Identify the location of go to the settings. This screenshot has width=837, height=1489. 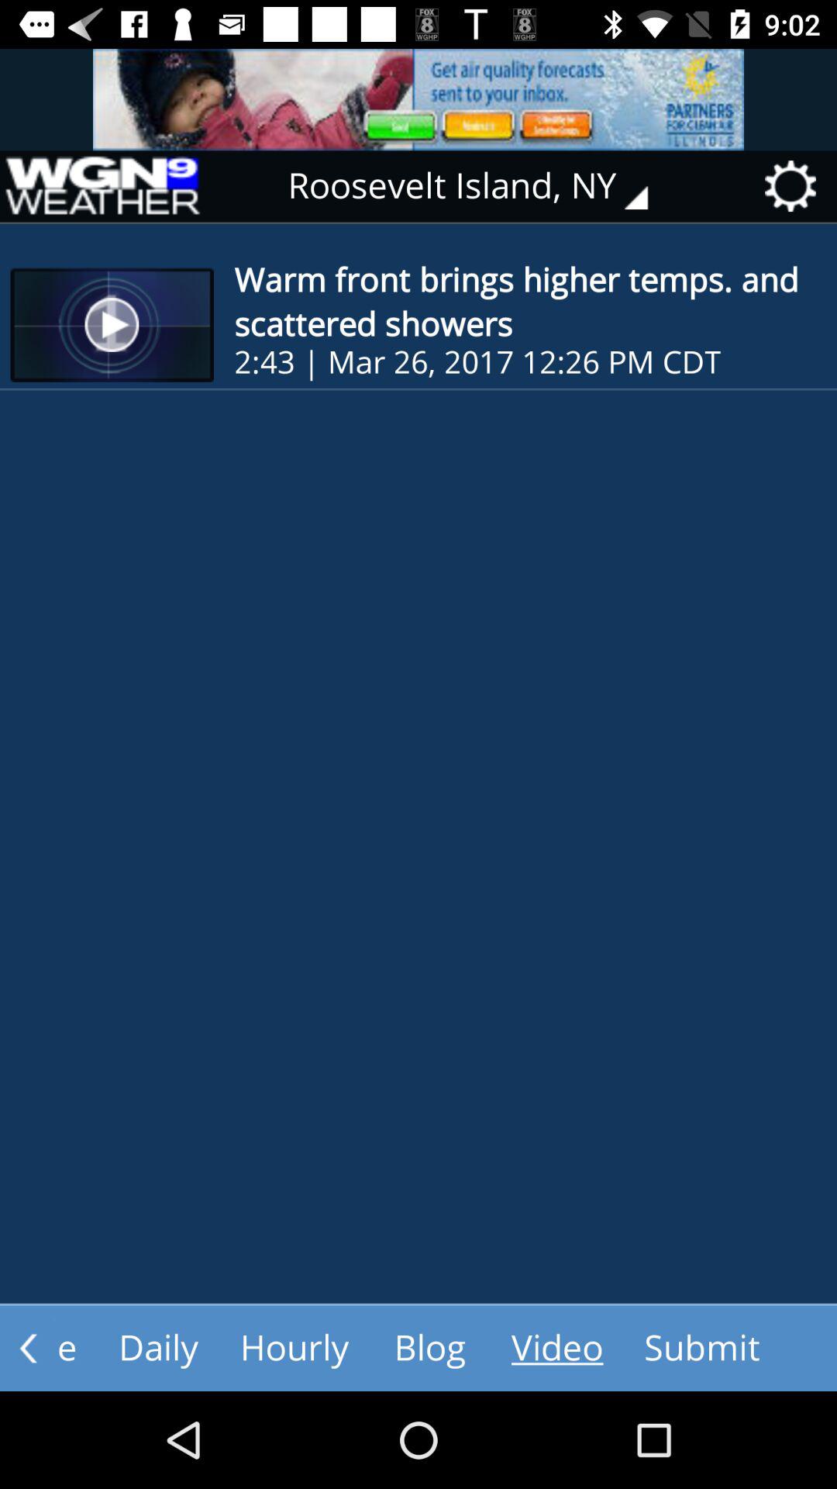
(796, 186).